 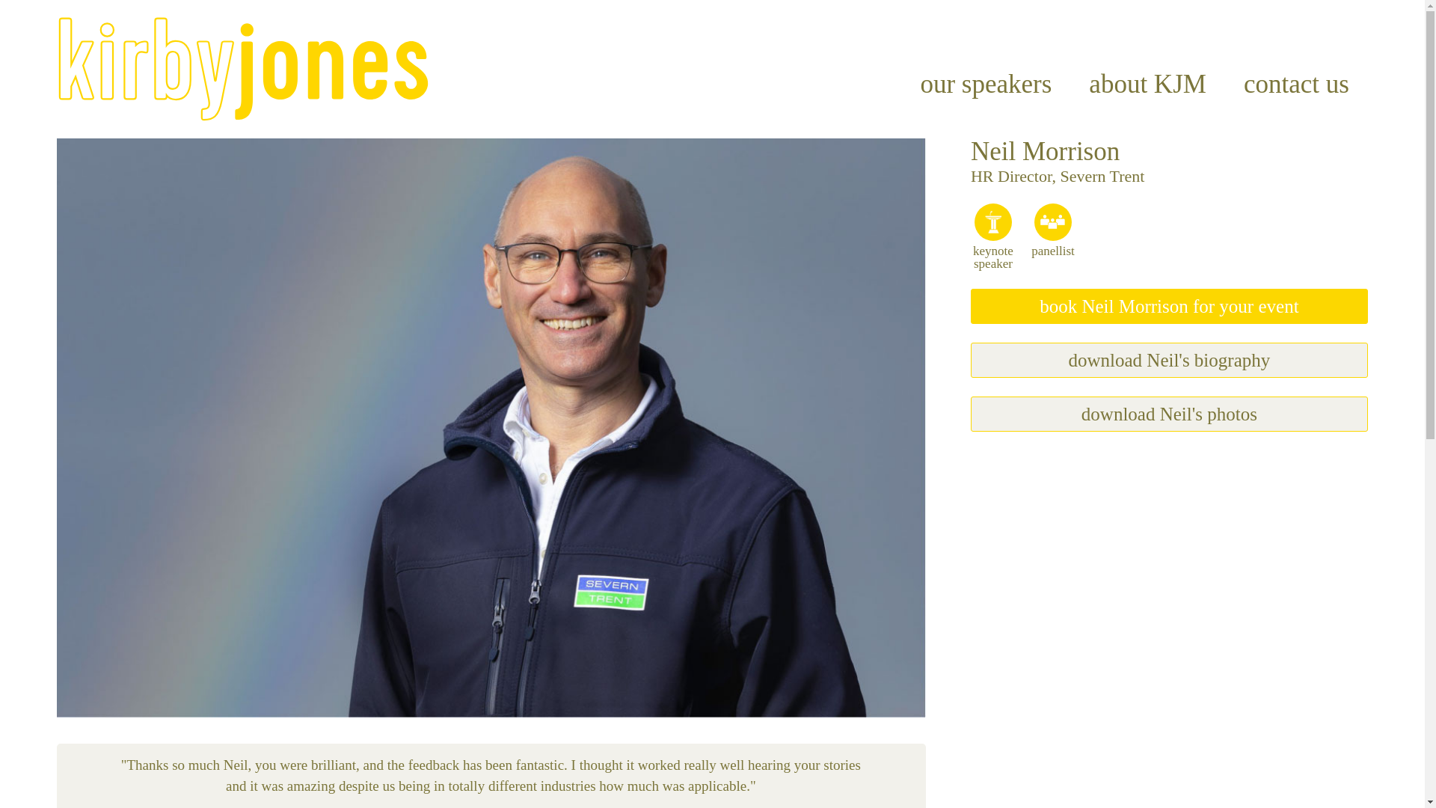 I want to click on contact us, so click(x=1296, y=84).